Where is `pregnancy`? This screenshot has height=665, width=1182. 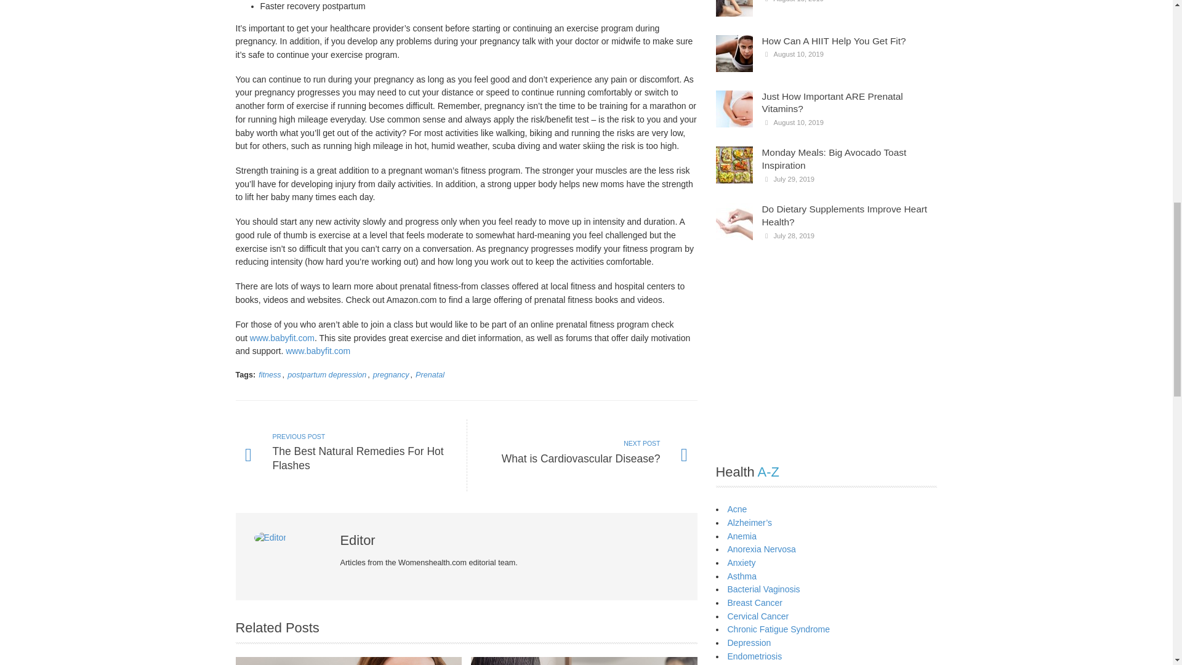
pregnancy is located at coordinates (270, 374).